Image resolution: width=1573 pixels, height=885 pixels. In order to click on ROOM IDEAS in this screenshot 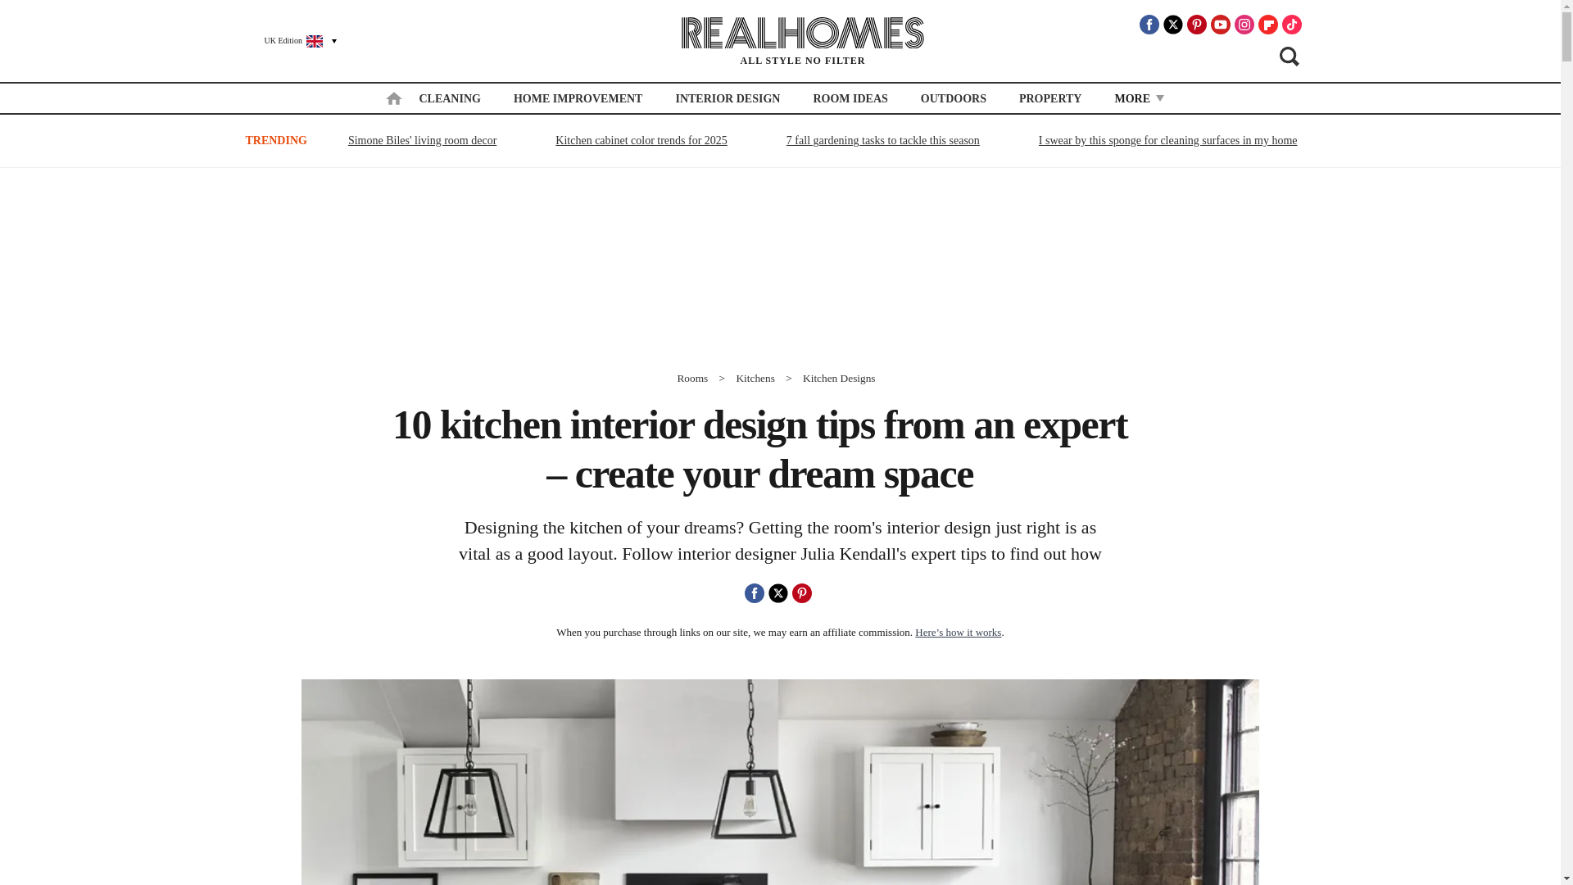, I will do `click(850, 98)`.